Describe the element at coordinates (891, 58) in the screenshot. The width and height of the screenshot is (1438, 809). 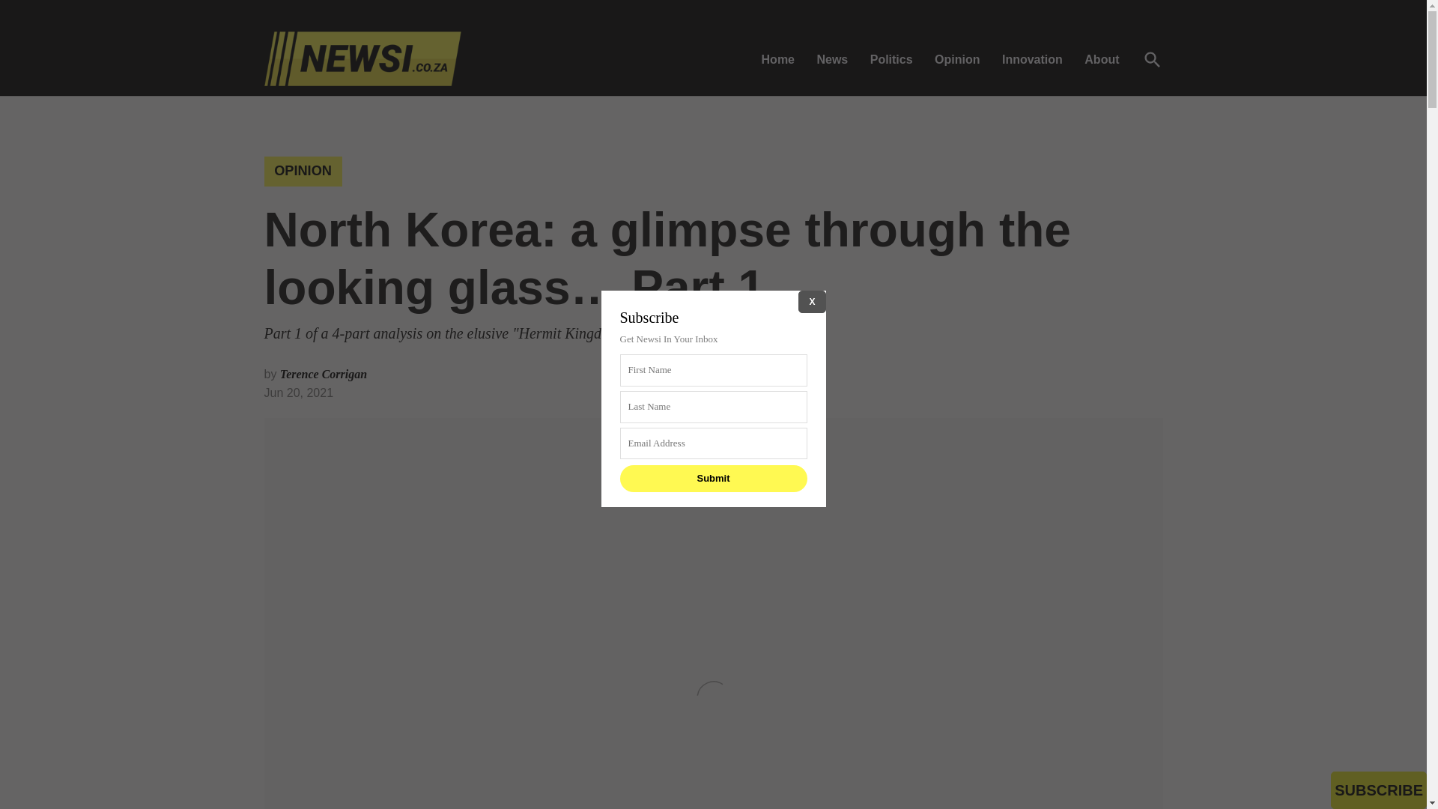
I see `Politics` at that location.